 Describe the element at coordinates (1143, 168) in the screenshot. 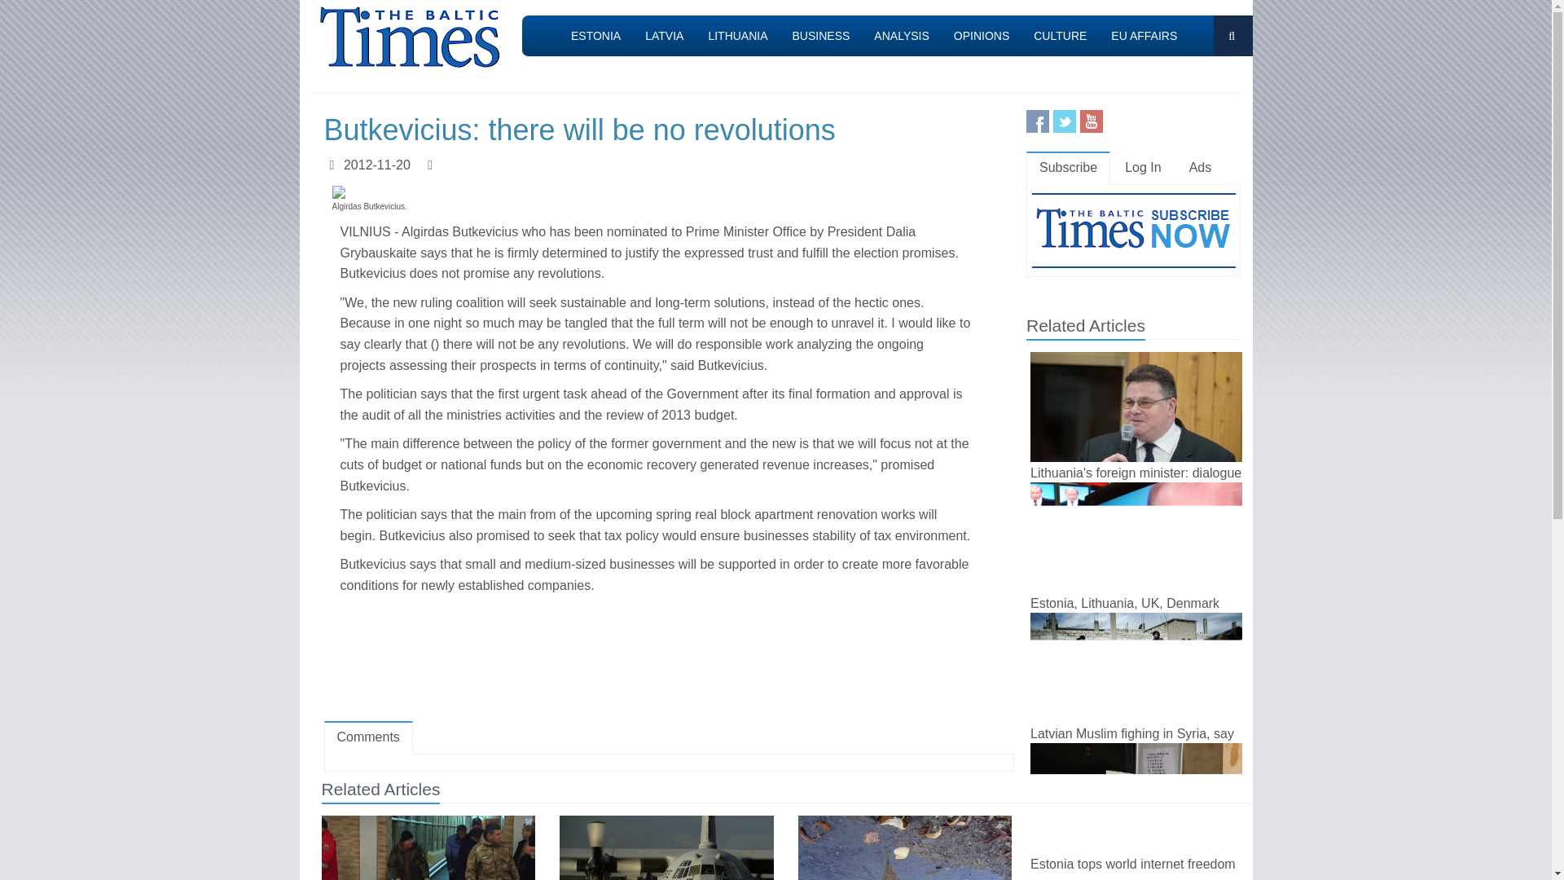

I see `Log In` at that location.